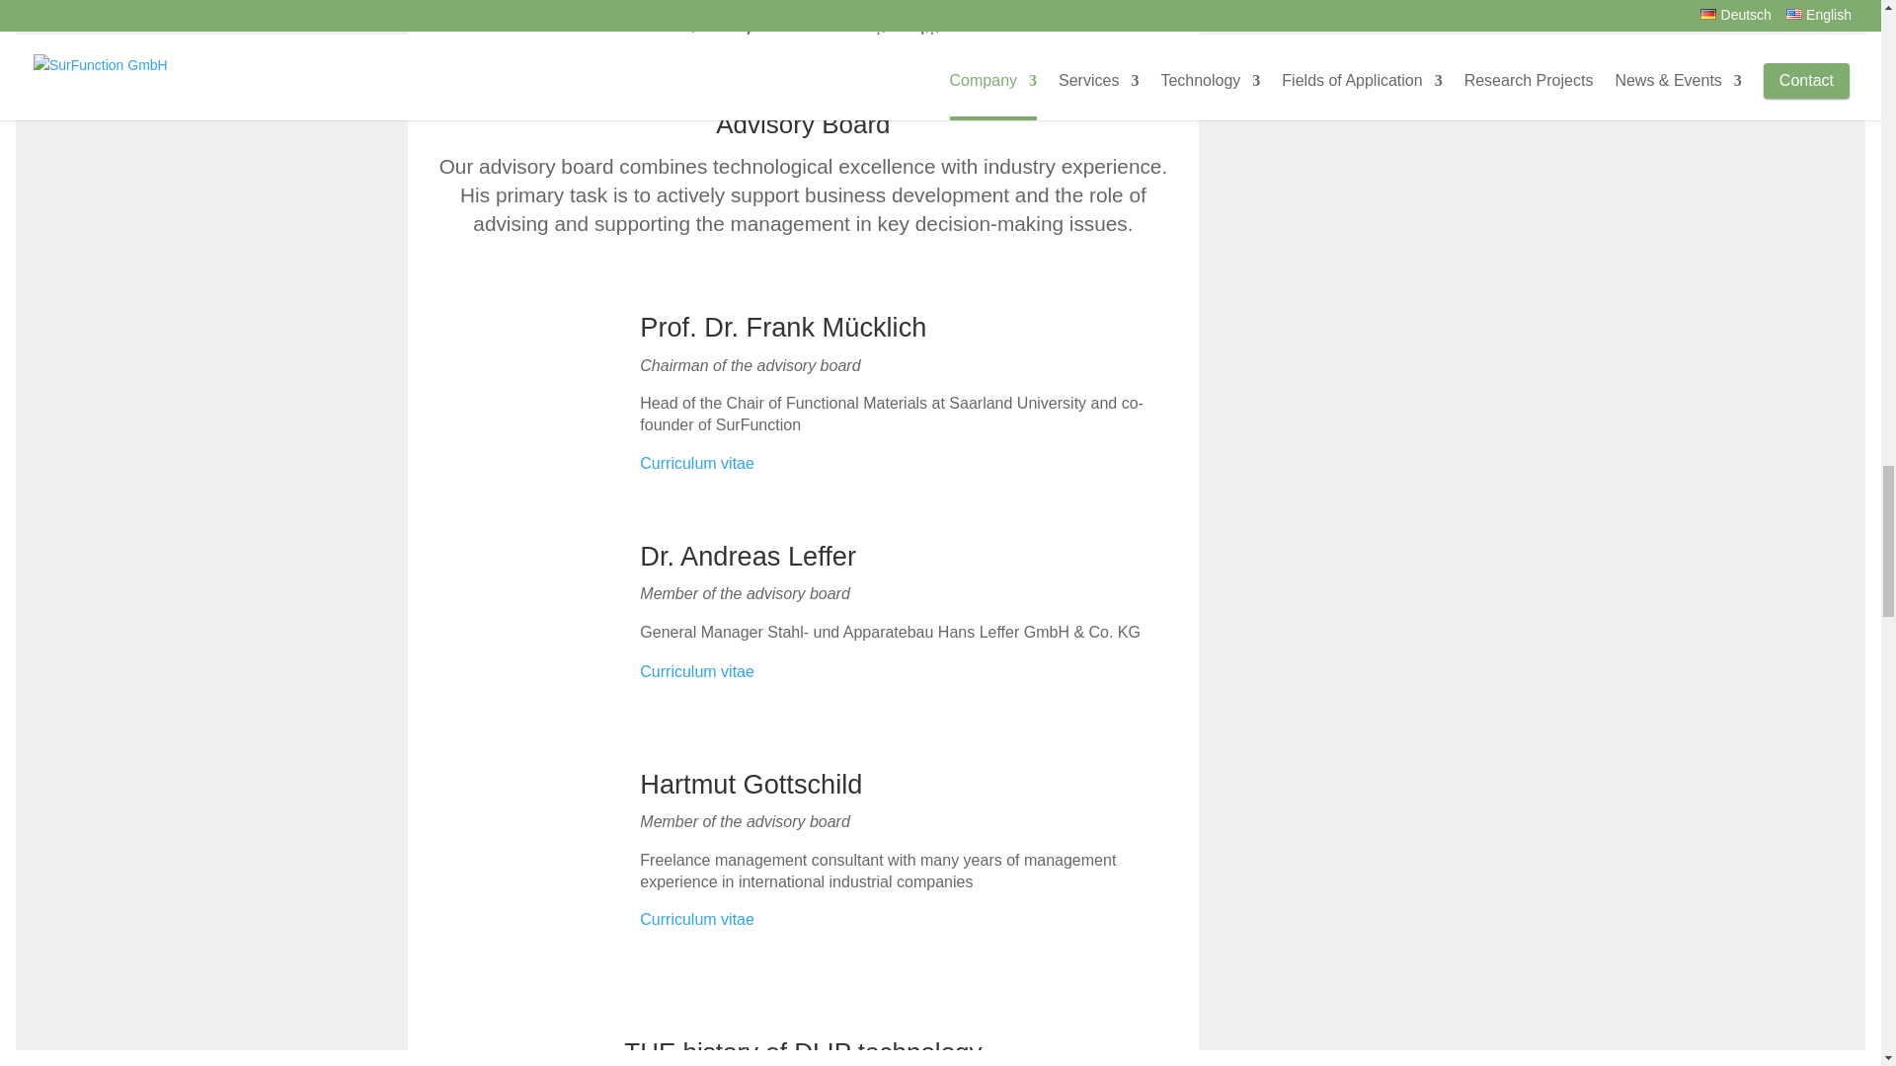 This screenshot has height=1066, width=1896. What do you see at coordinates (697, 464) in the screenshot?
I see `Curriculum vitae` at bounding box center [697, 464].